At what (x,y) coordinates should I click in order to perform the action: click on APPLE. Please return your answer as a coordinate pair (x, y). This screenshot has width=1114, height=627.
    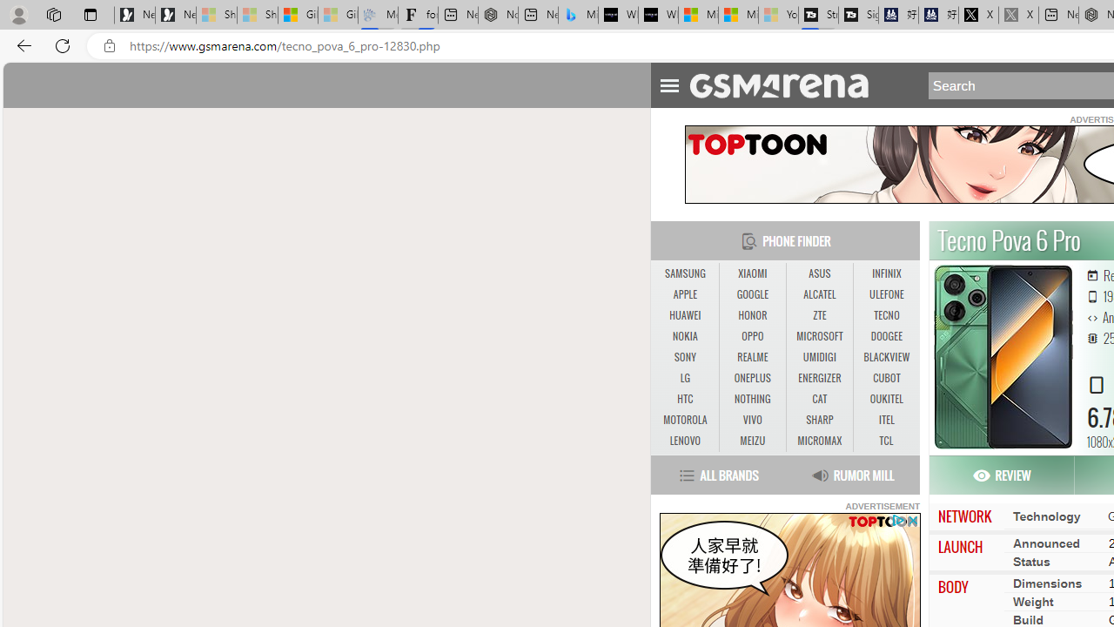
    Looking at the image, I should click on (684, 295).